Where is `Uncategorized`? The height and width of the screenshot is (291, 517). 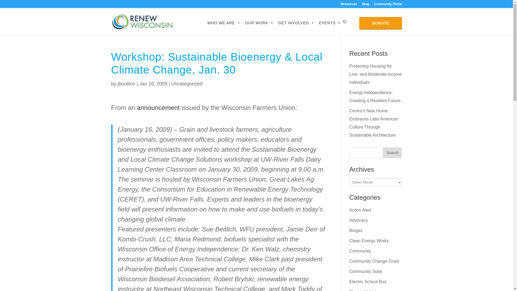 Uncategorized is located at coordinates (187, 84).